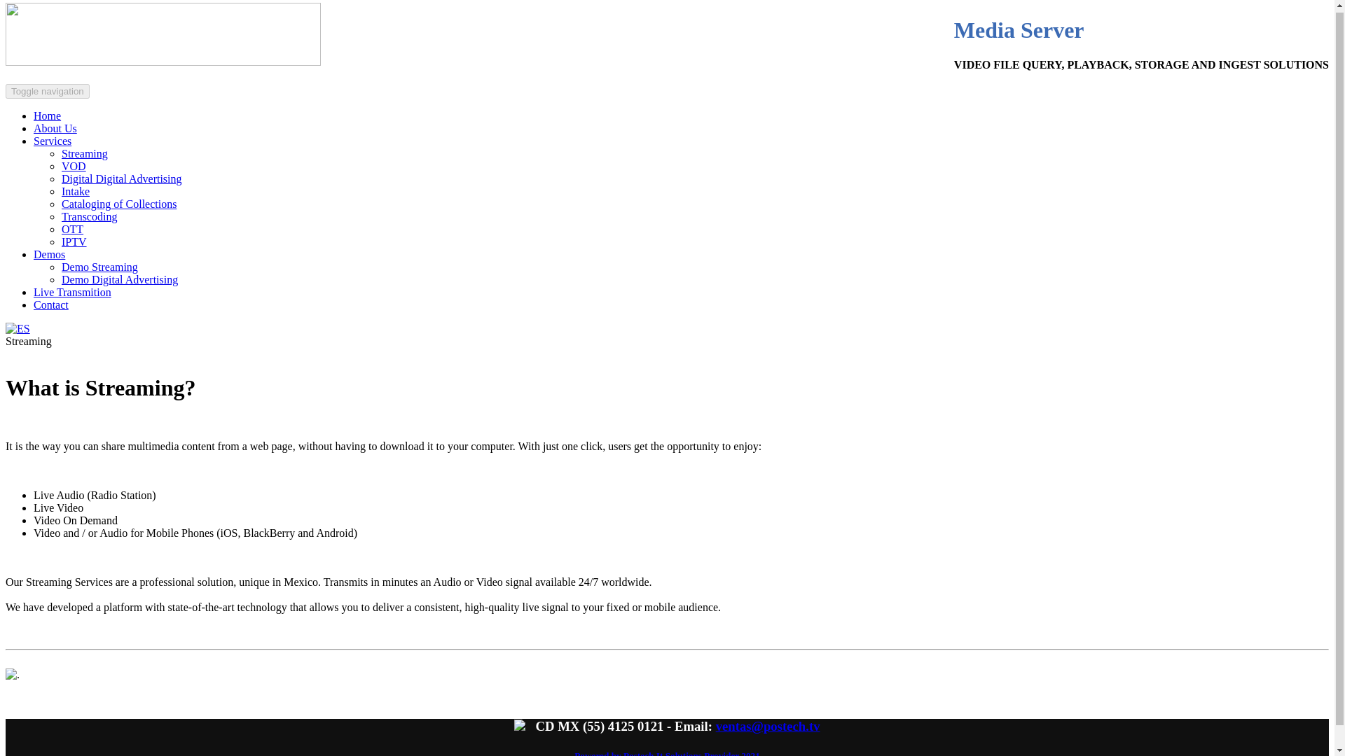 Image resolution: width=1345 pixels, height=756 pixels. What do you see at coordinates (74, 241) in the screenshot?
I see `IPTV` at bounding box center [74, 241].